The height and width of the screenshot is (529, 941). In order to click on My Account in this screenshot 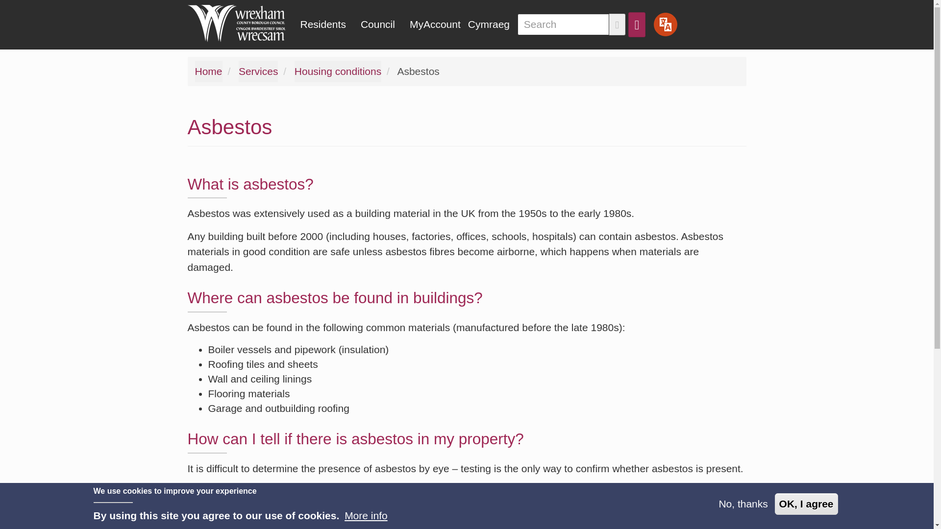, I will do `click(435, 24)`.